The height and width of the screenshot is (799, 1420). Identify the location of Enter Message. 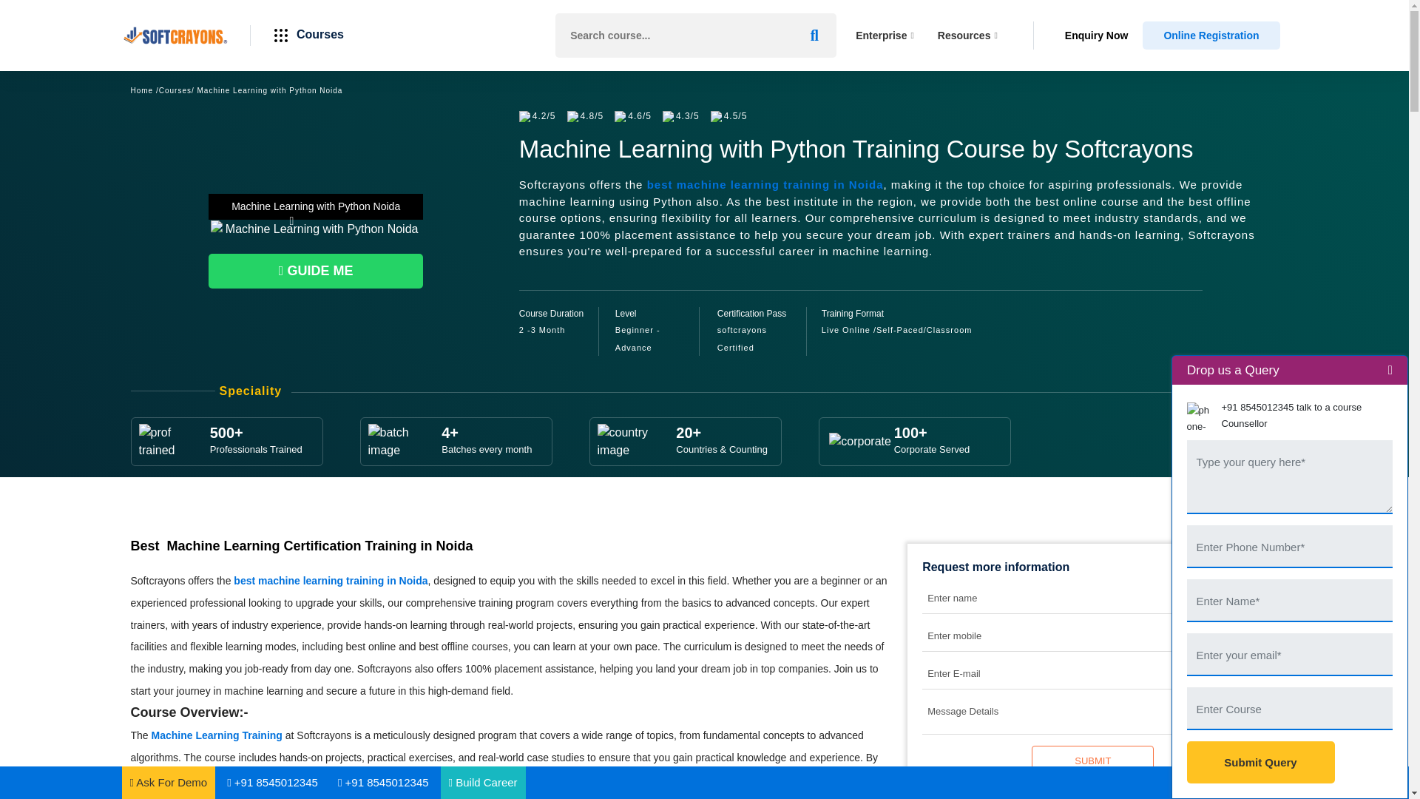
(1289, 476).